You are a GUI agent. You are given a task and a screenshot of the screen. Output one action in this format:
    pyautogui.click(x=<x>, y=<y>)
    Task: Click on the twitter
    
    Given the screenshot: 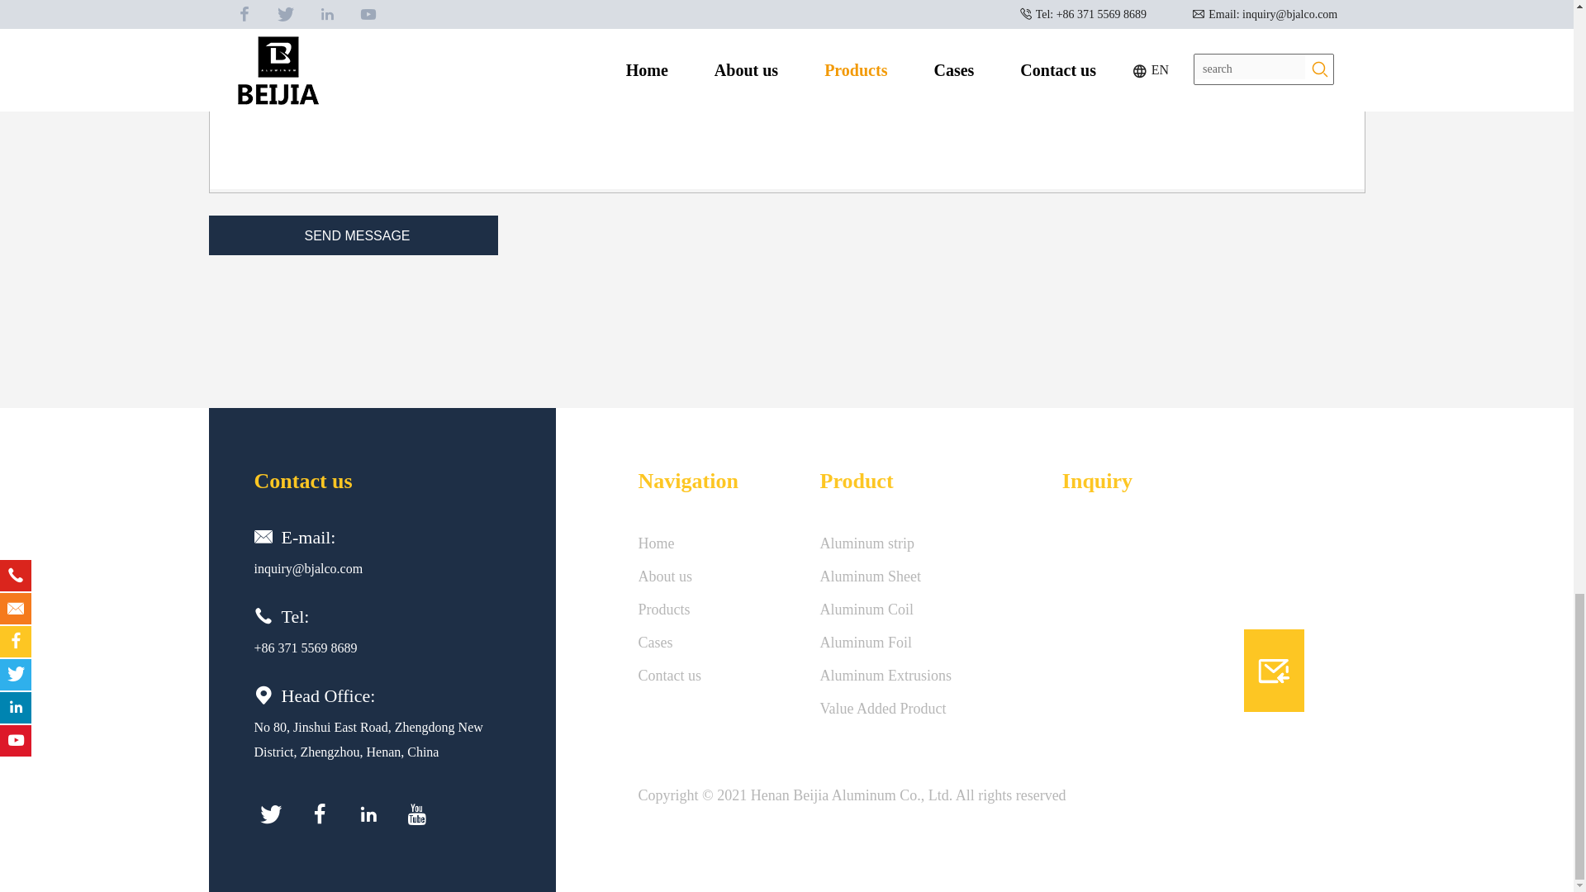 What is the action you would take?
    pyautogui.click(x=270, y=814)
    